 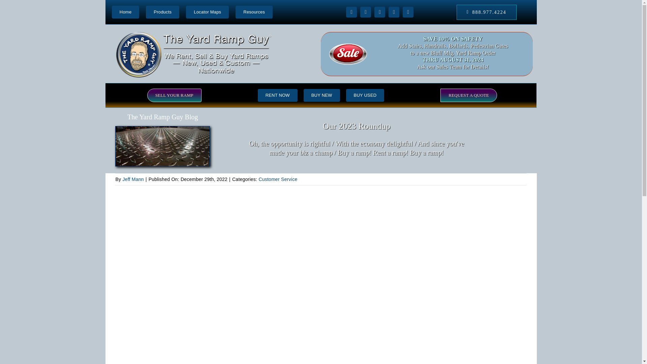 What do you see at coordinates (133, 179) in the screenshot?
I see `Posts by Jeff Mann` at bounding box center [133, 179].